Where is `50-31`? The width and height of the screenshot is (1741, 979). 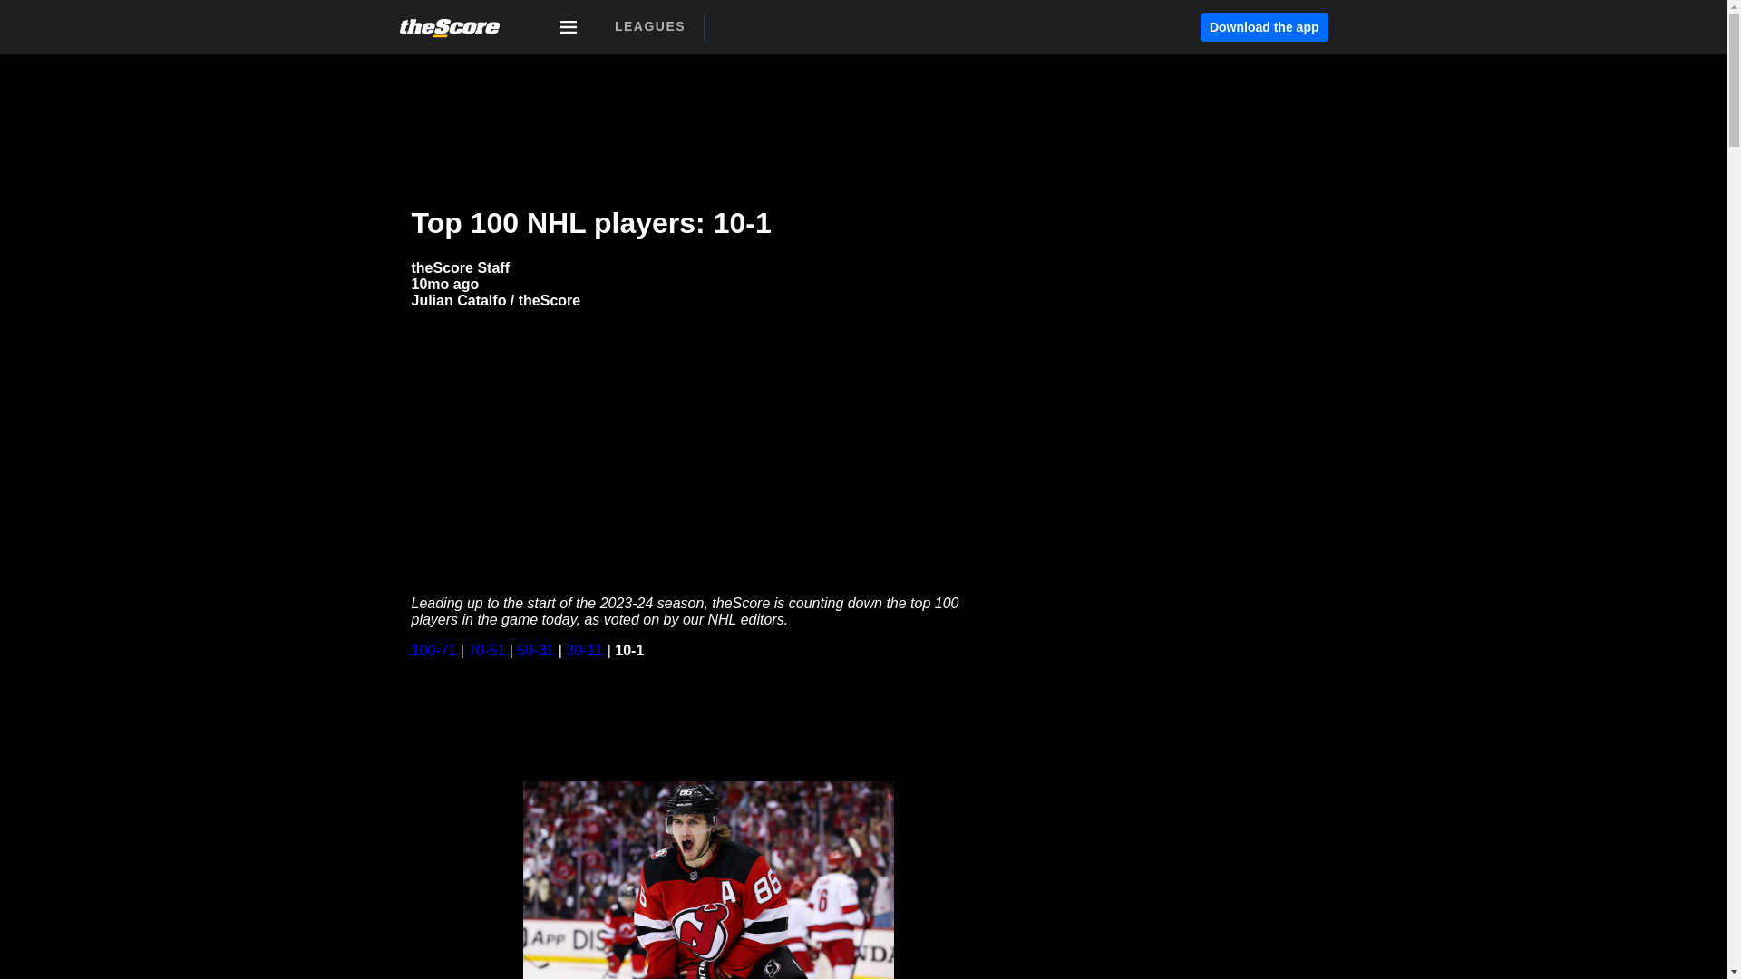
50-31 is located at coordinates (535, 649).